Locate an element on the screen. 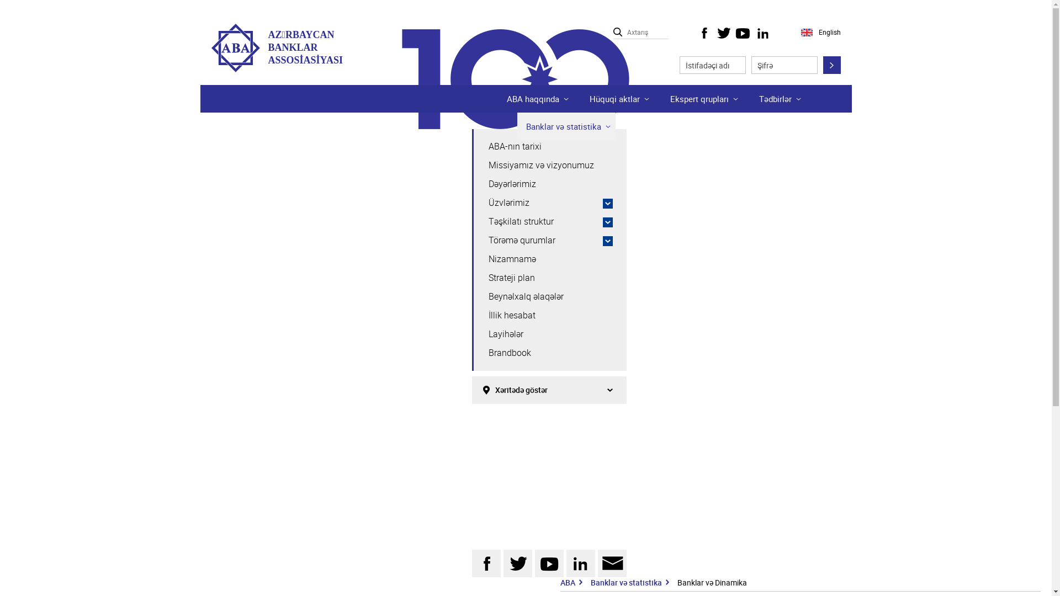 The image size is (1060, 596). Daxil ol is located at coordinates (831, 65).